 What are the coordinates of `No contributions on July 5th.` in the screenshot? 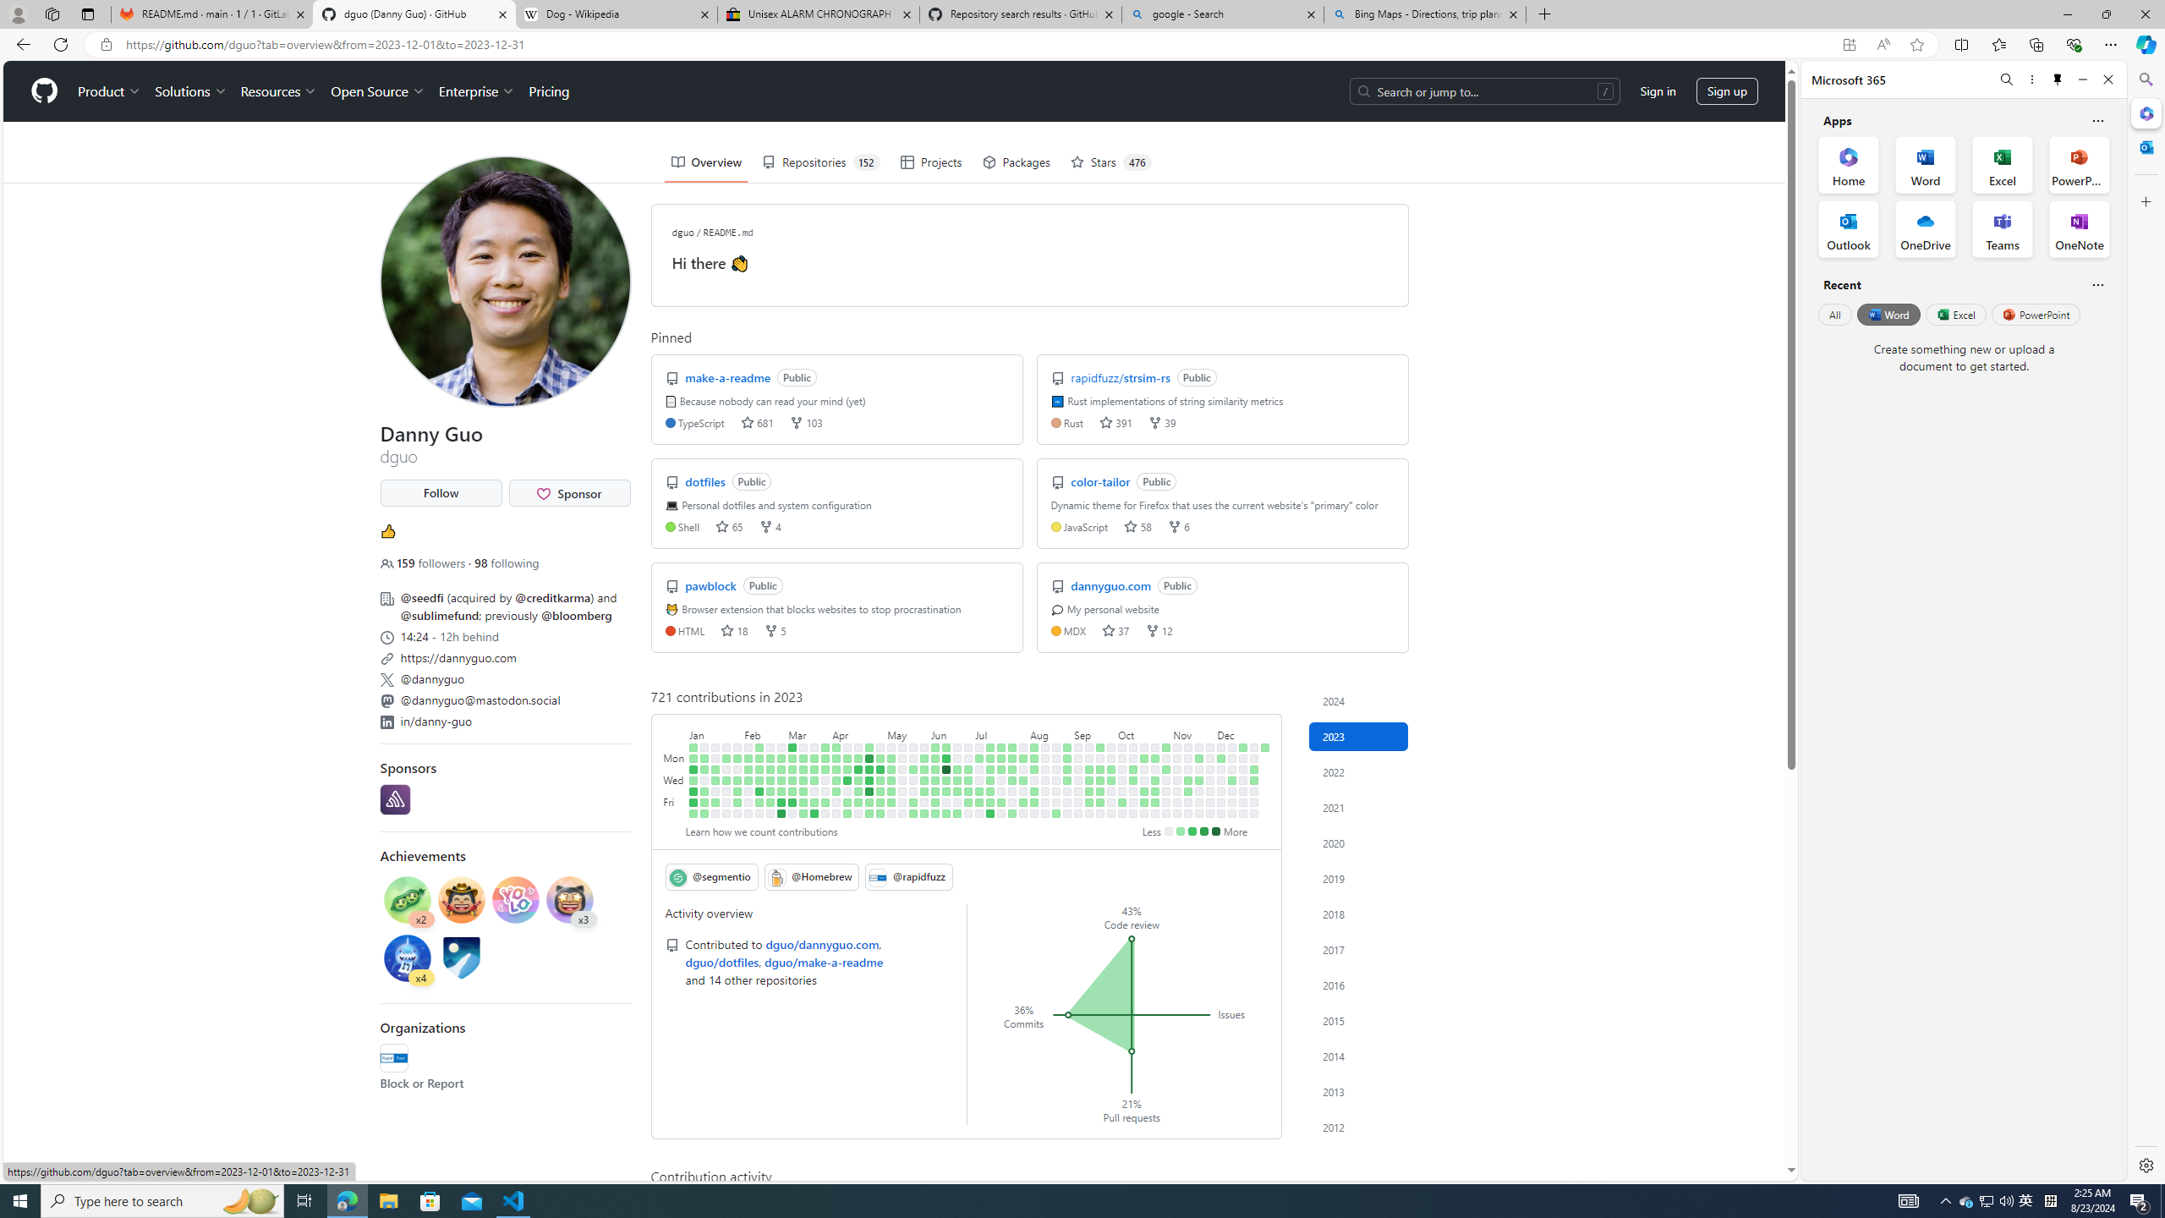 It's located at (979, 780).